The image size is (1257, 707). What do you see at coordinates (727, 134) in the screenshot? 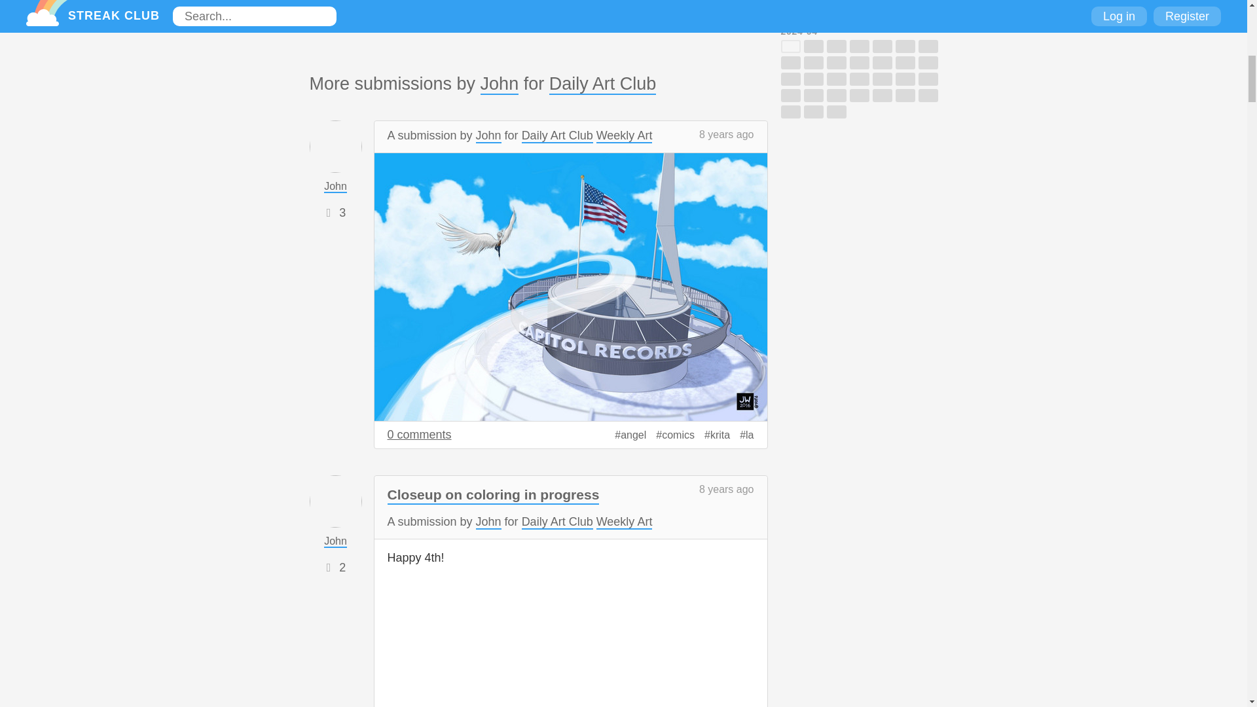
I see `8 years ago` at bounding box center [727, 134].